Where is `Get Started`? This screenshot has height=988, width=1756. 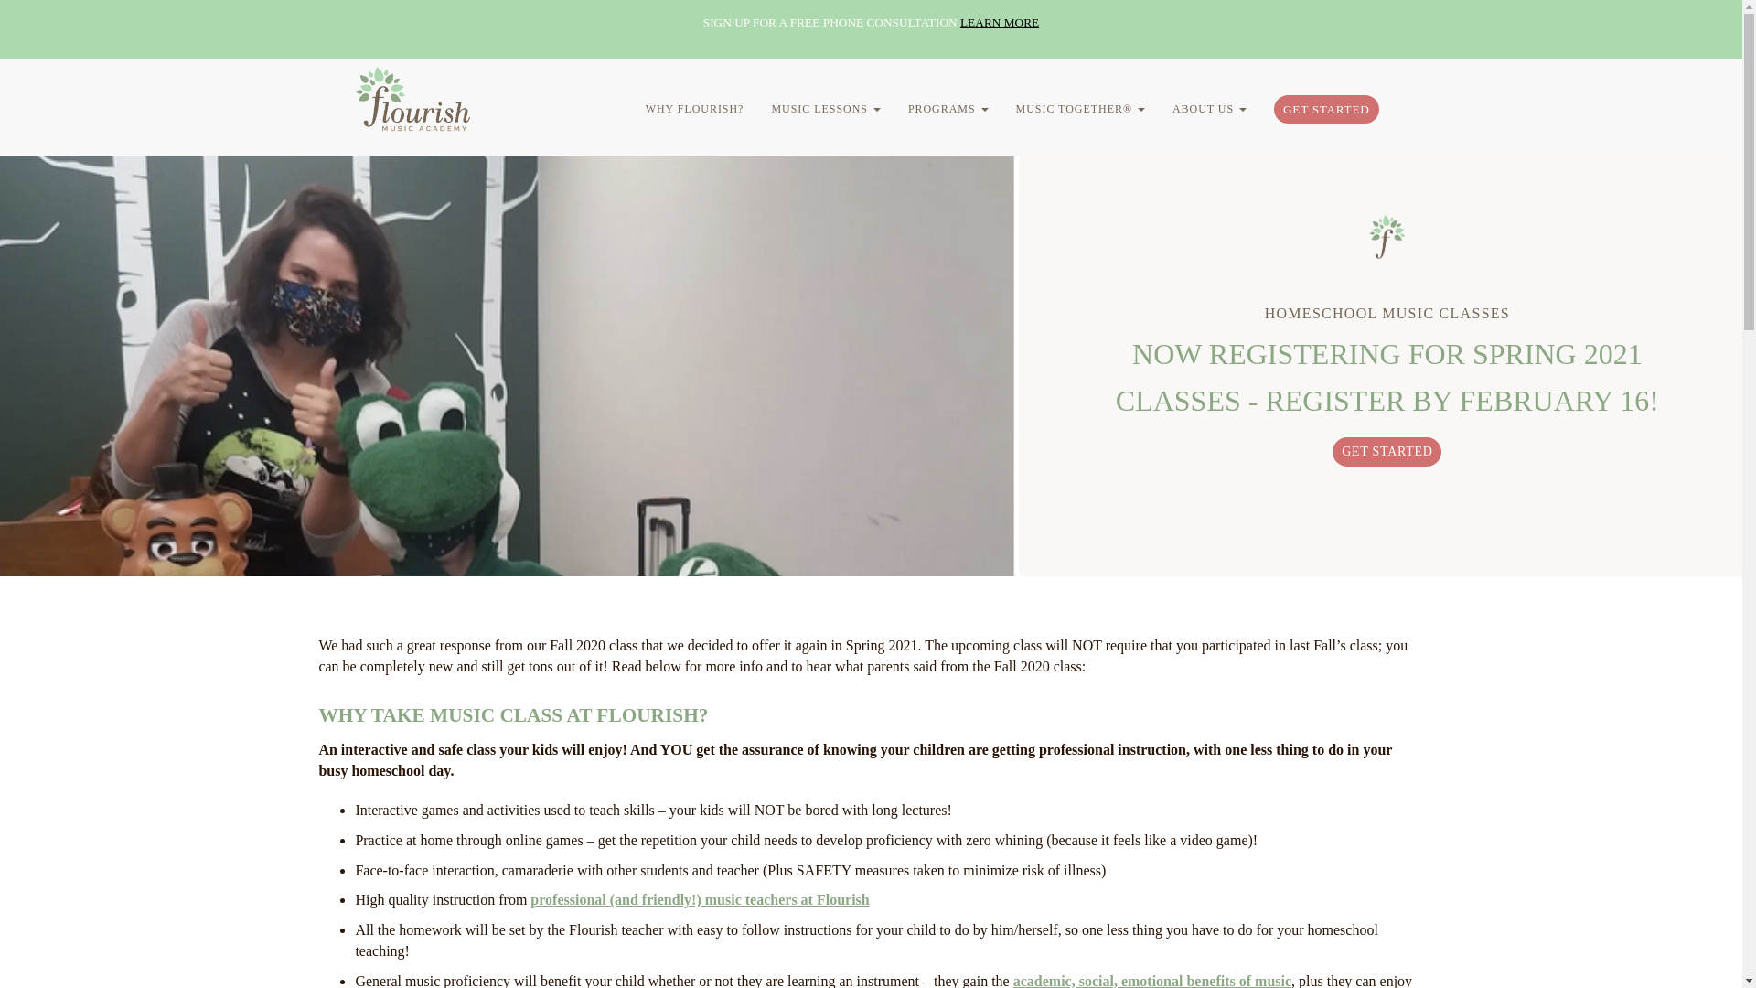
Get Started is located at coordinates (1326, 113).